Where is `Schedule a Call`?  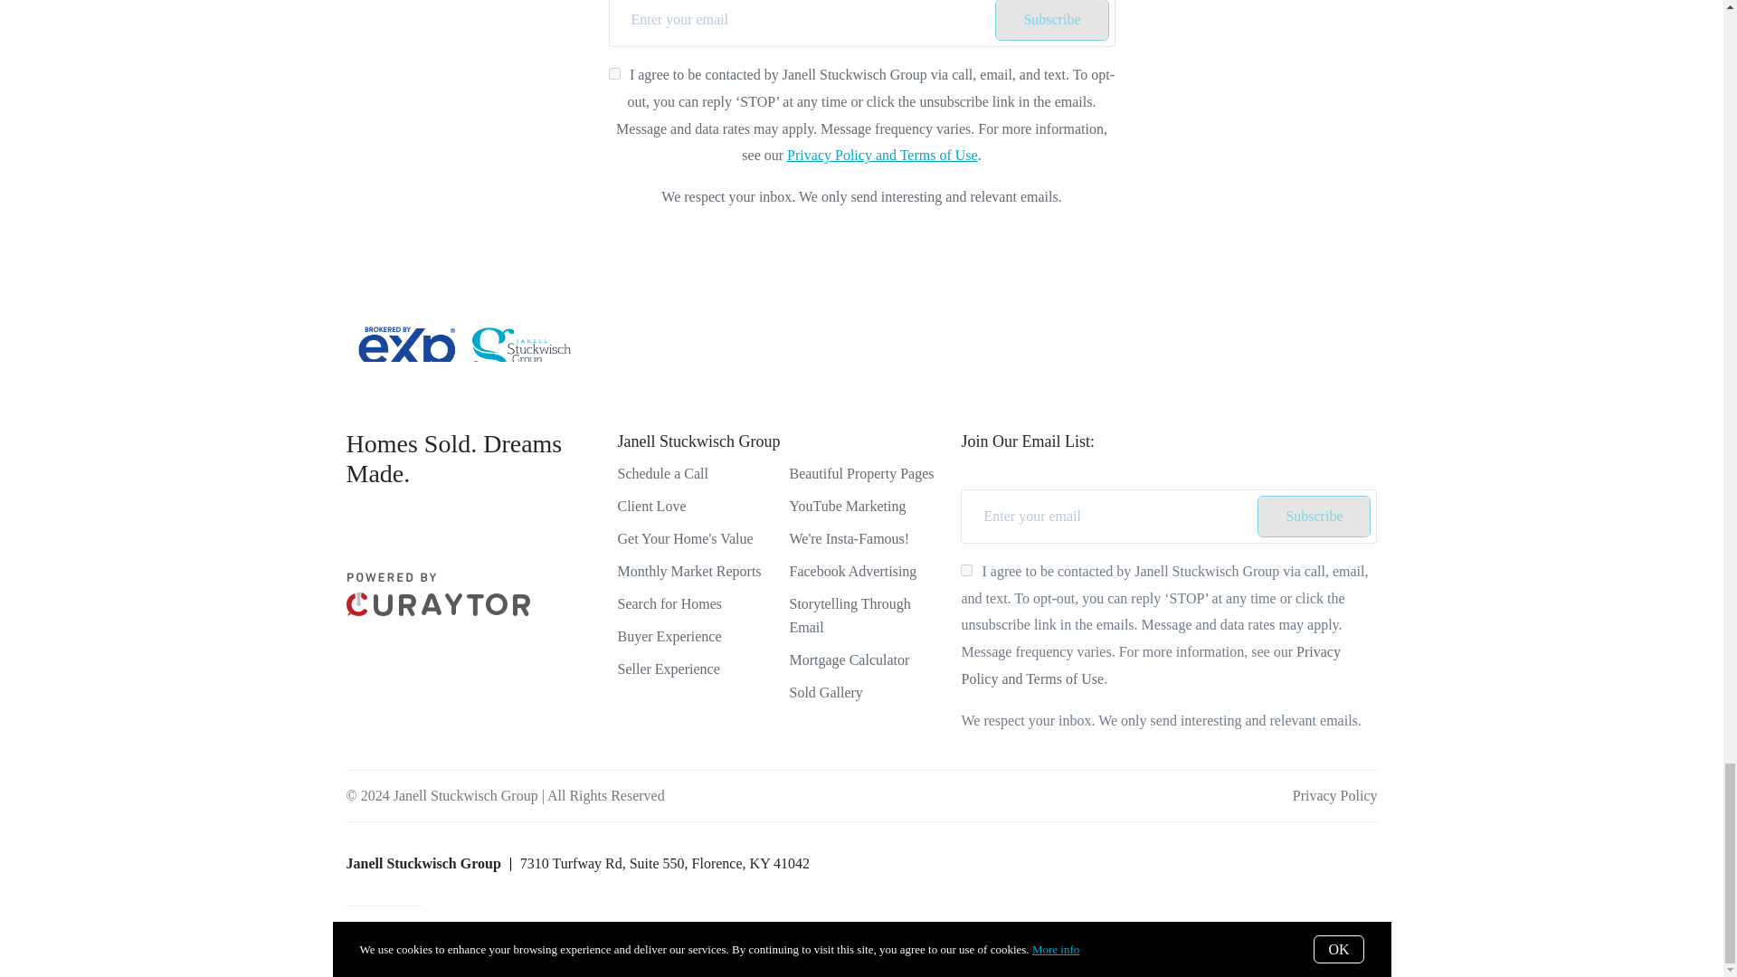
Schedule a Call is located at coordinates (661, 474).